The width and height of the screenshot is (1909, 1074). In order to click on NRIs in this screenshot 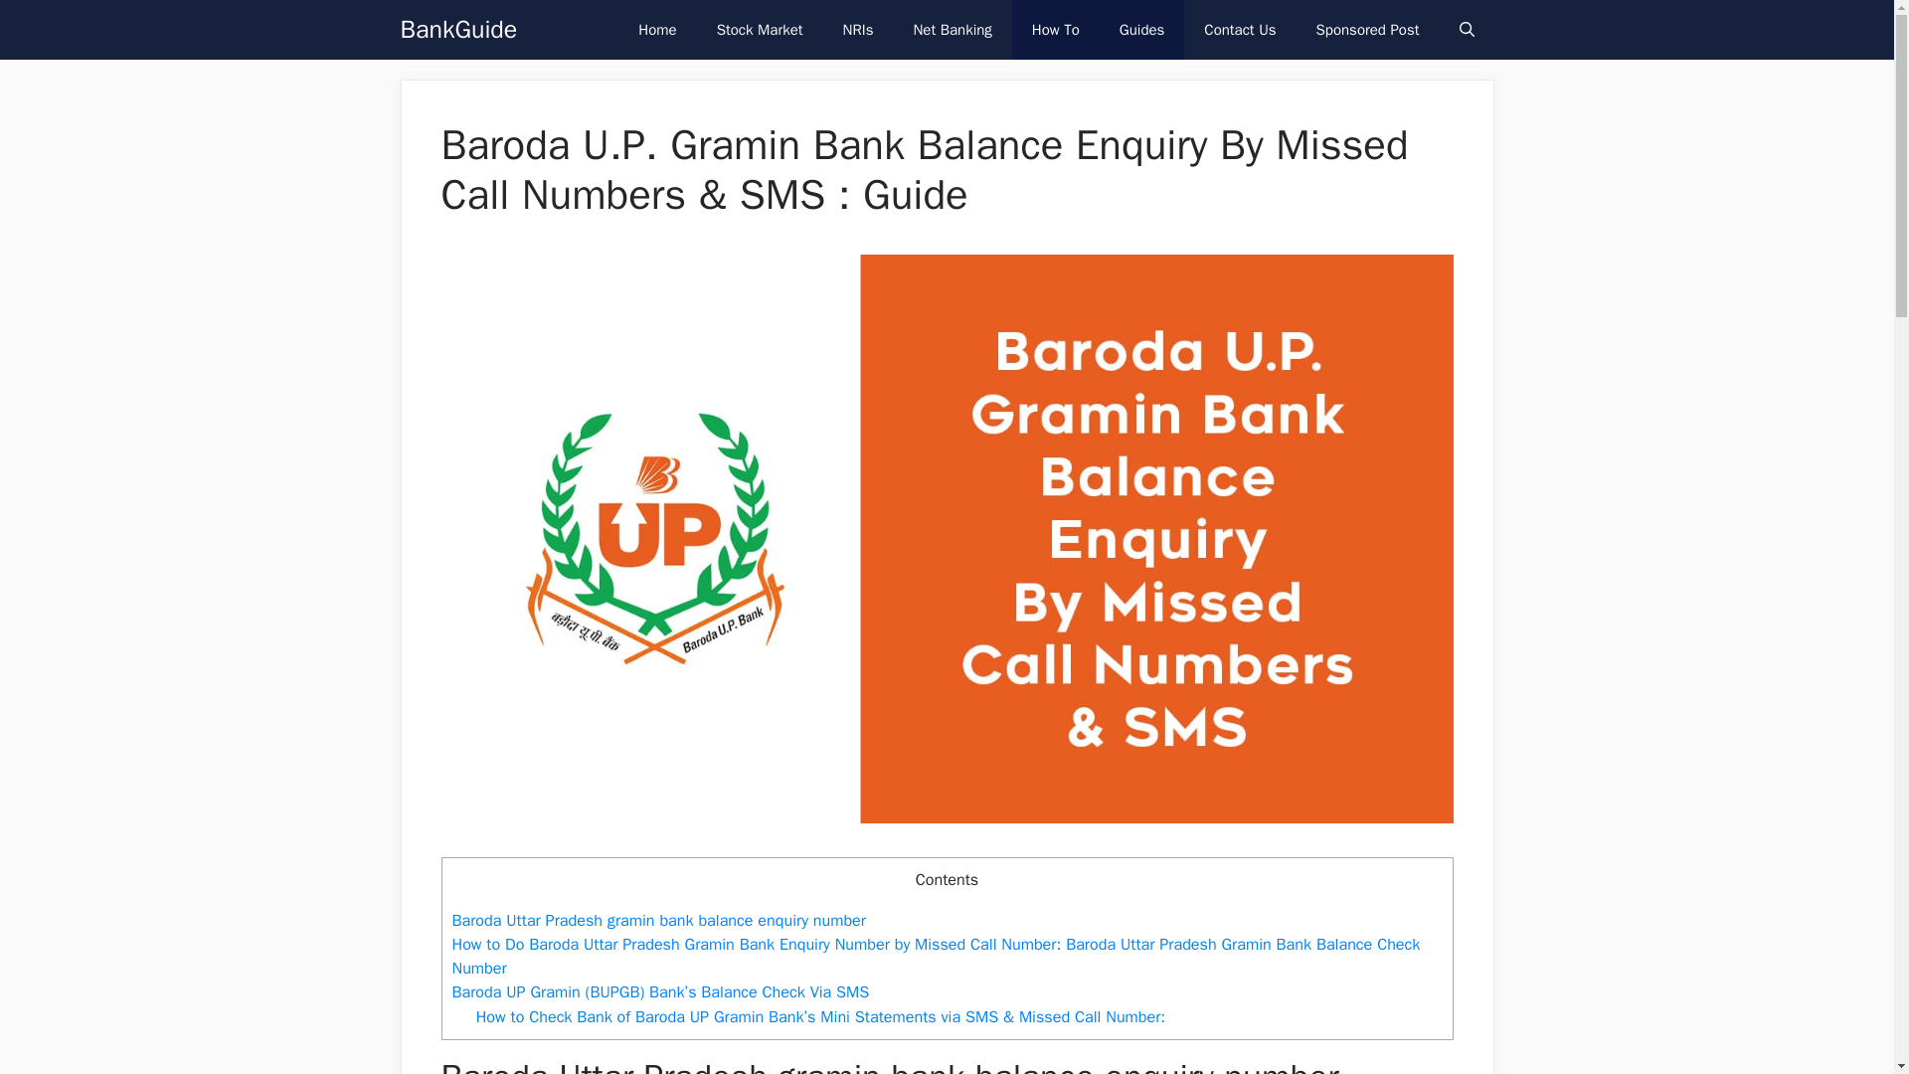, I will do `click(857, 30)`.